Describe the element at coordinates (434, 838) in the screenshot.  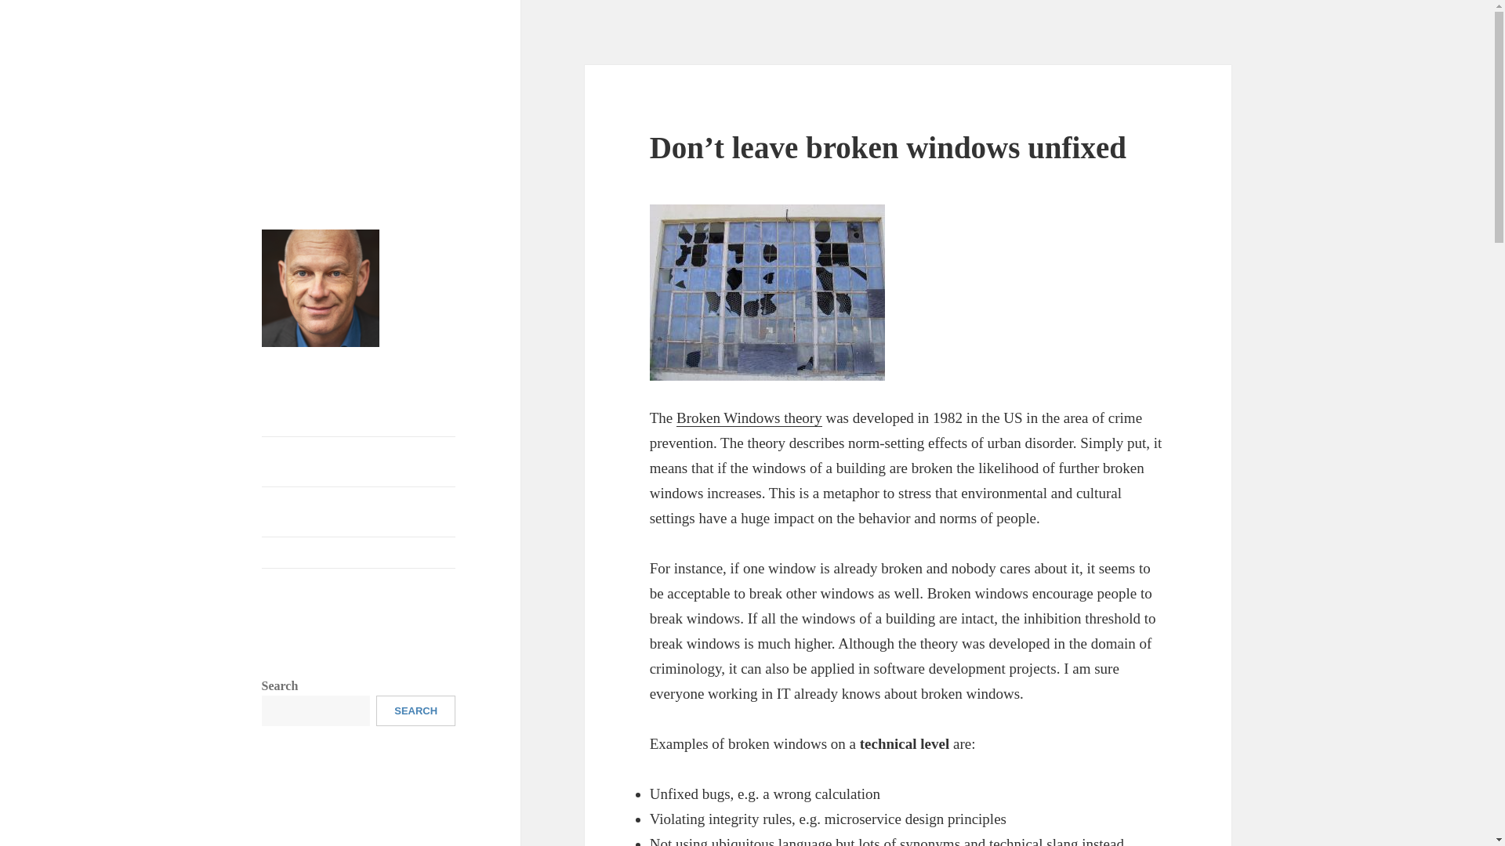
I see `BPEL` at that location.